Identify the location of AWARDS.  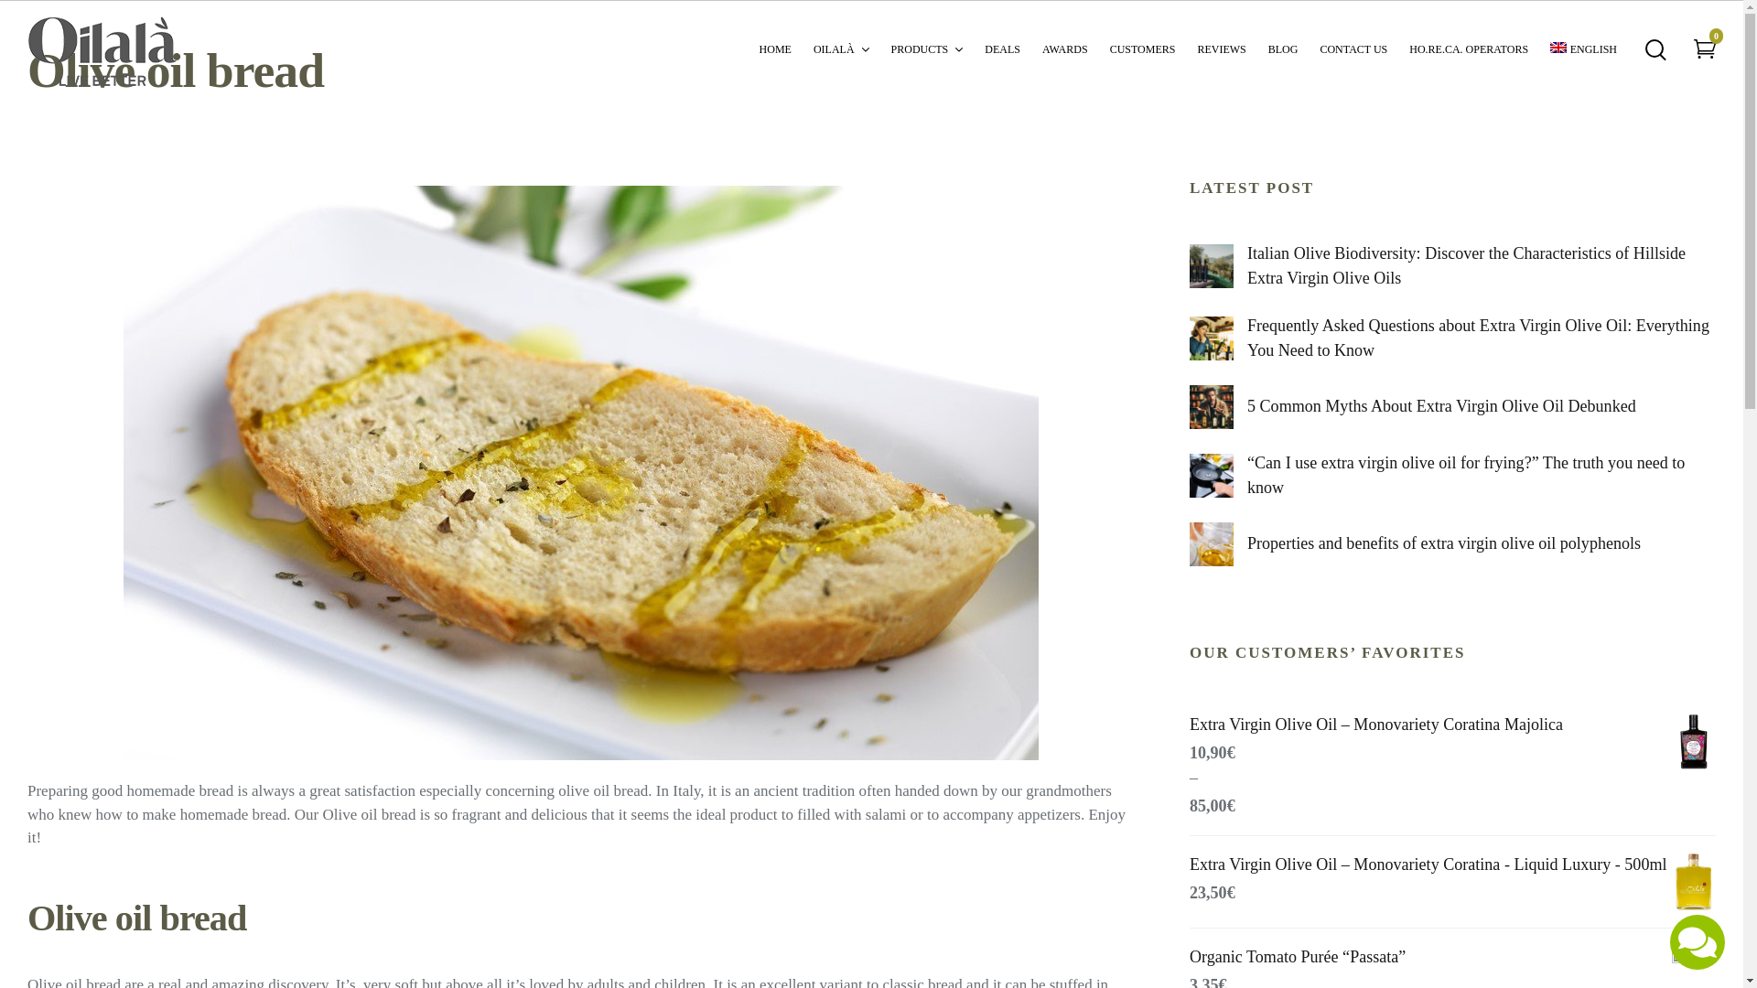
(1064, 48).